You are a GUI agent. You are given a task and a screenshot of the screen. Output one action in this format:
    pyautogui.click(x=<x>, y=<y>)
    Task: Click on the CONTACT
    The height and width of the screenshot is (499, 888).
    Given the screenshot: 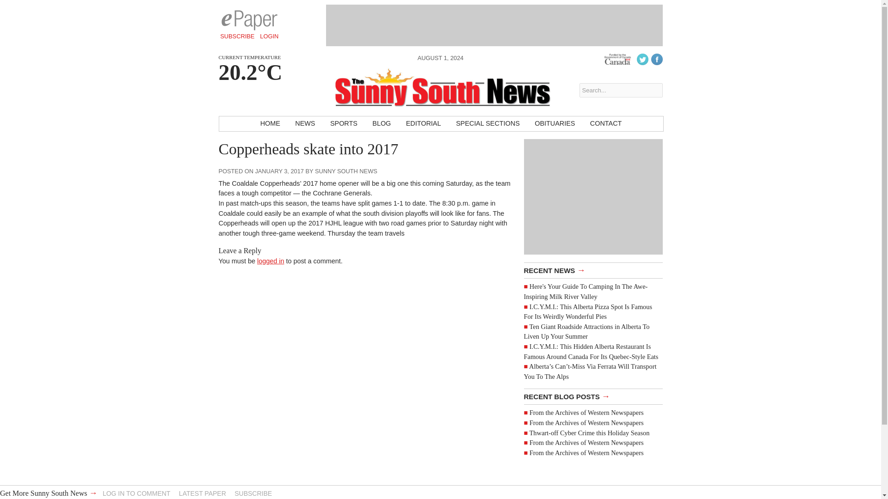 What is the action you would take?
    pyautogui.click(x=605, y=124)
    